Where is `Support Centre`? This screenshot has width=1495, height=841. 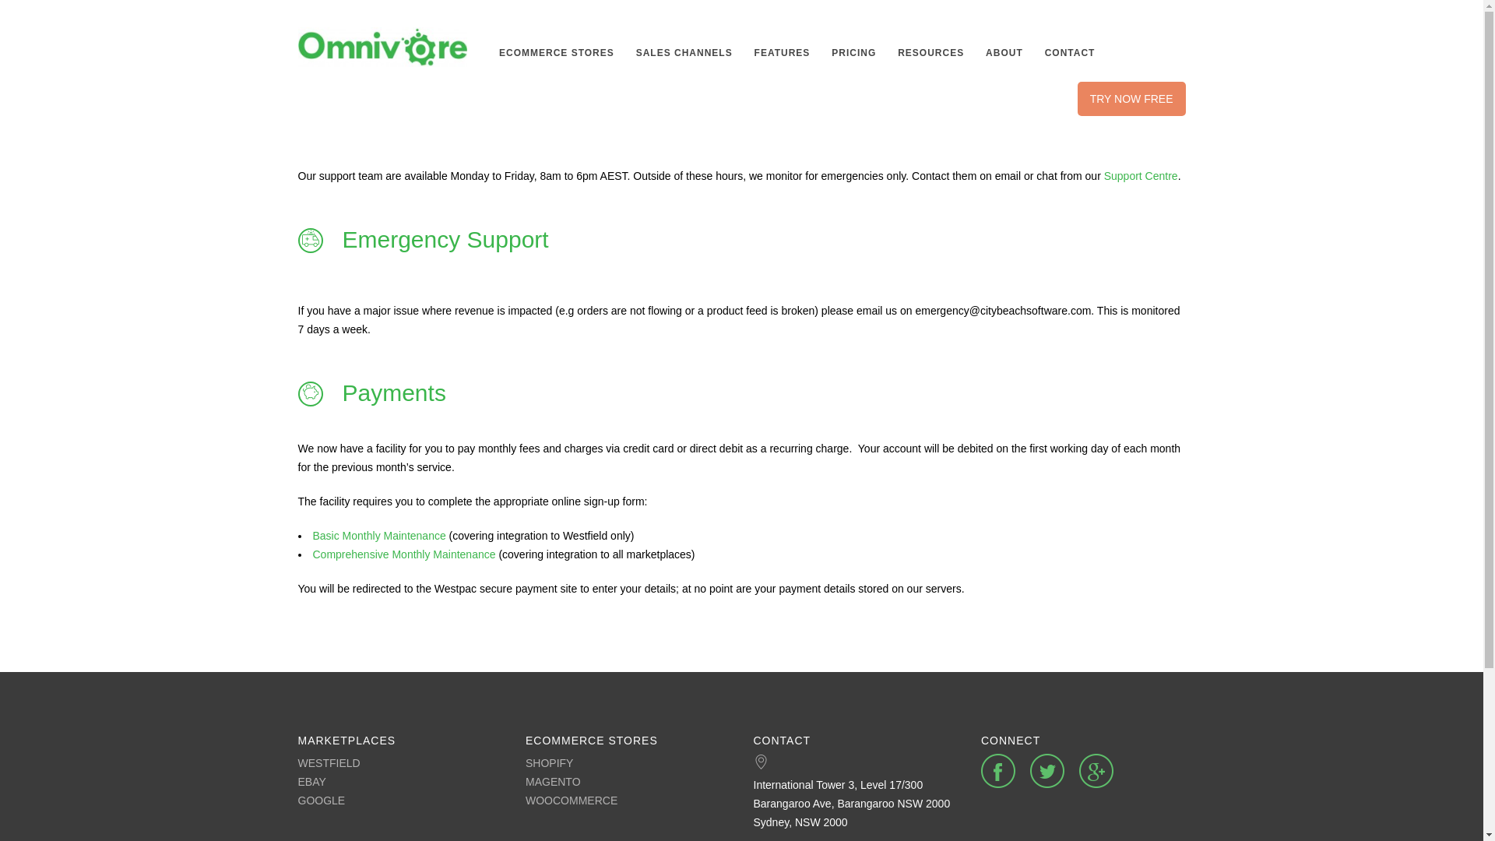
Support Centre is located at coordinates (1141, 176).